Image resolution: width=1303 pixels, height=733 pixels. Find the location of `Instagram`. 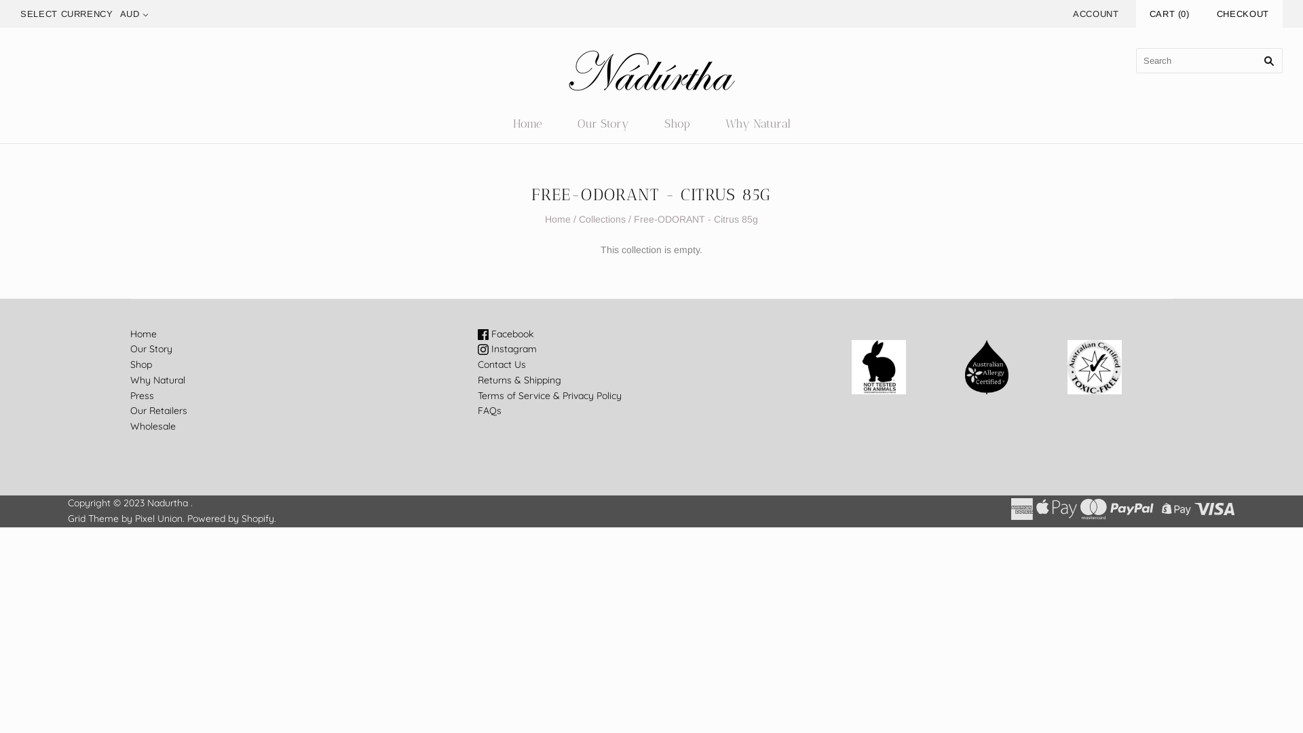

Instagram is located at coordinates (508, 349).